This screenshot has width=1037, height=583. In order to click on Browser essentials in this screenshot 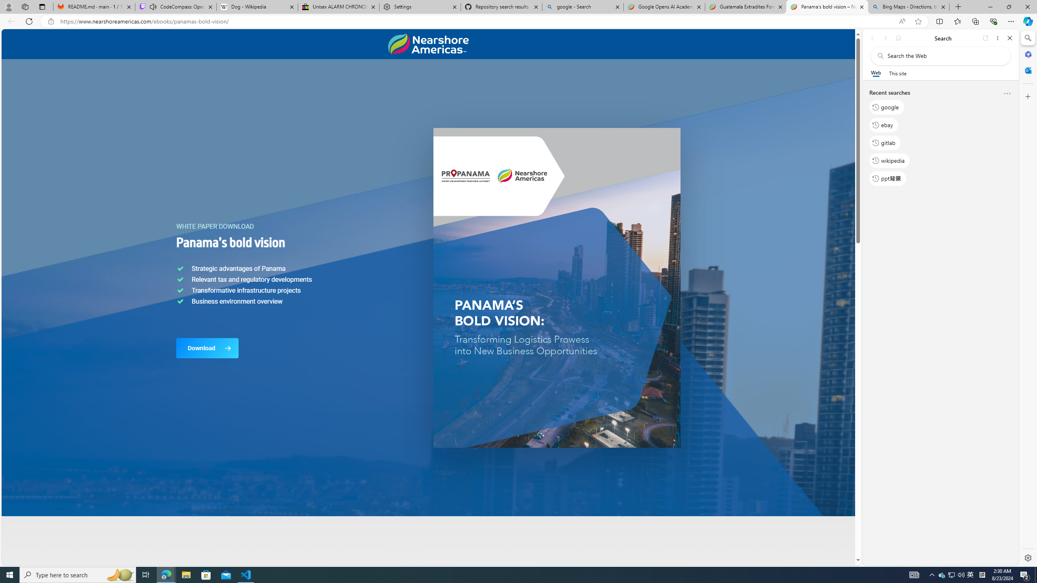, I will do `click(993, 21)`.